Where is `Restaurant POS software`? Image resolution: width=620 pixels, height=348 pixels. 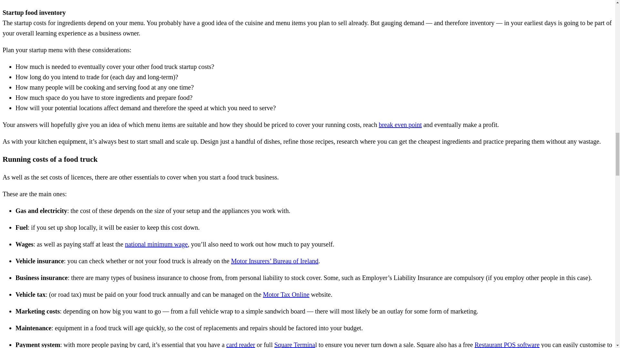
Restaurant POS software is located at coordinates (507, 345).